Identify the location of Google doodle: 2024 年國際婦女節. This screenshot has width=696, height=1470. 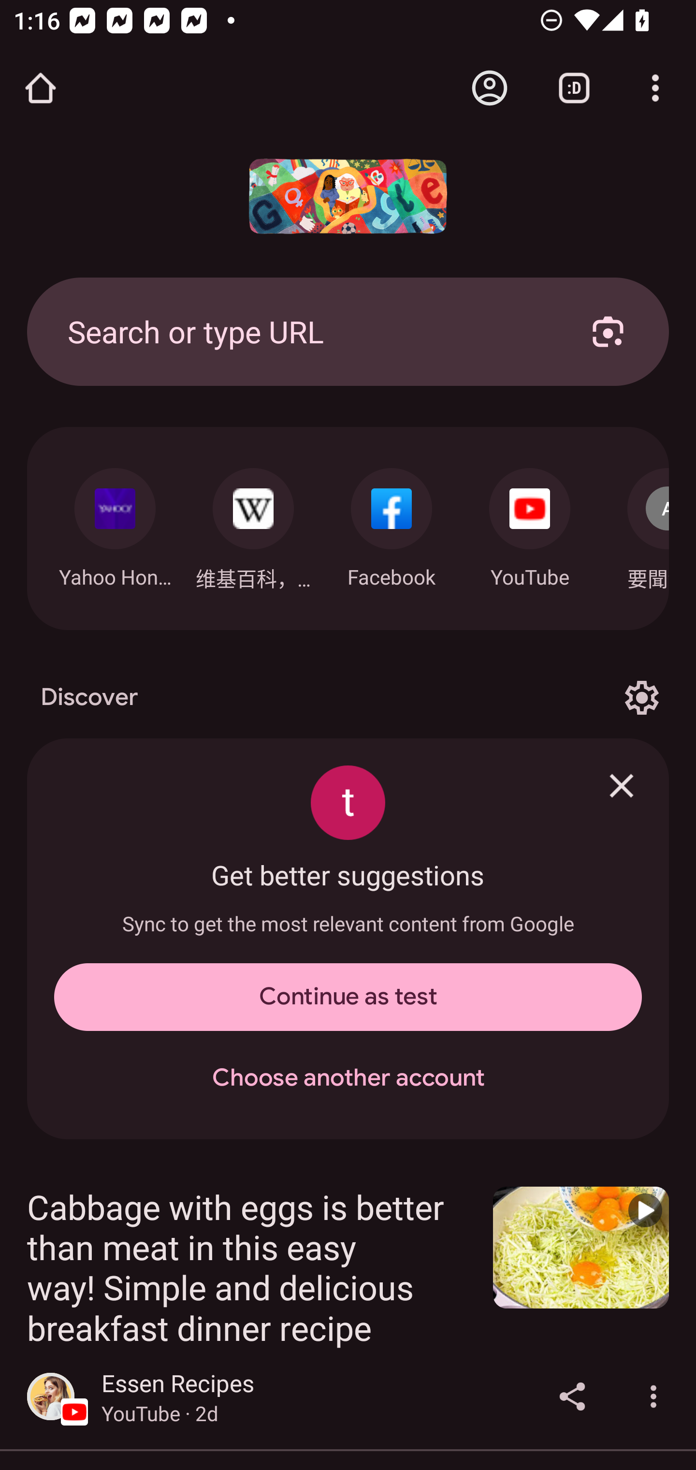
(348, 196).